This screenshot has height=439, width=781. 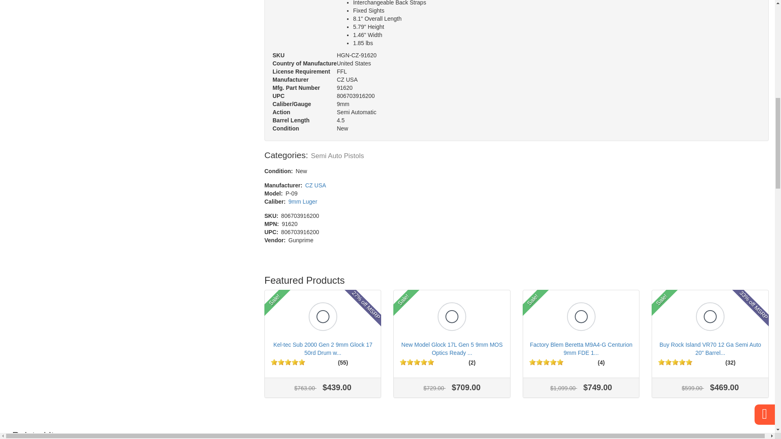 What do you see at coordinates (403, 362) in the screenshot?
I see `1 stars` at bounding box center [403, 362].